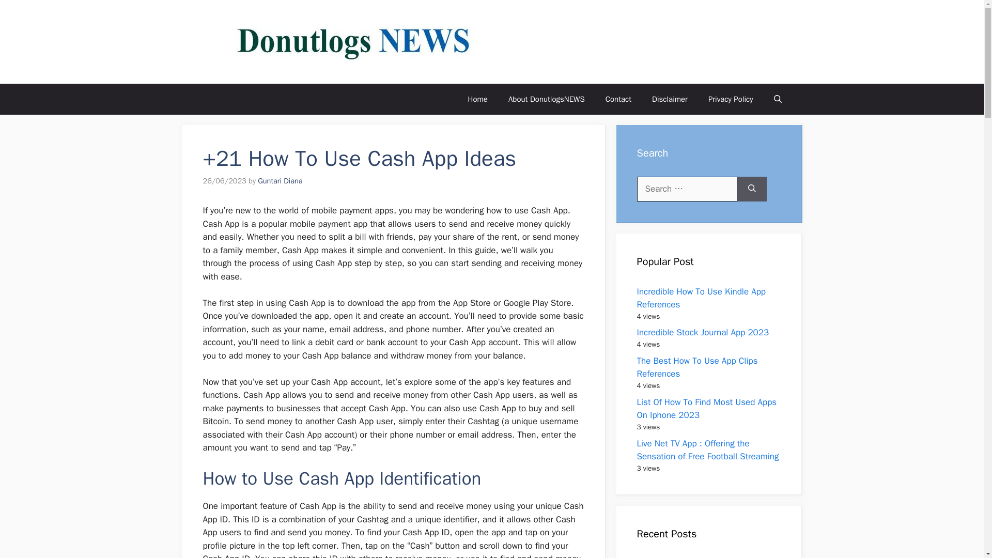 The image size is (992, 558). I want to click on Guntari Diana, so click(280, 181).